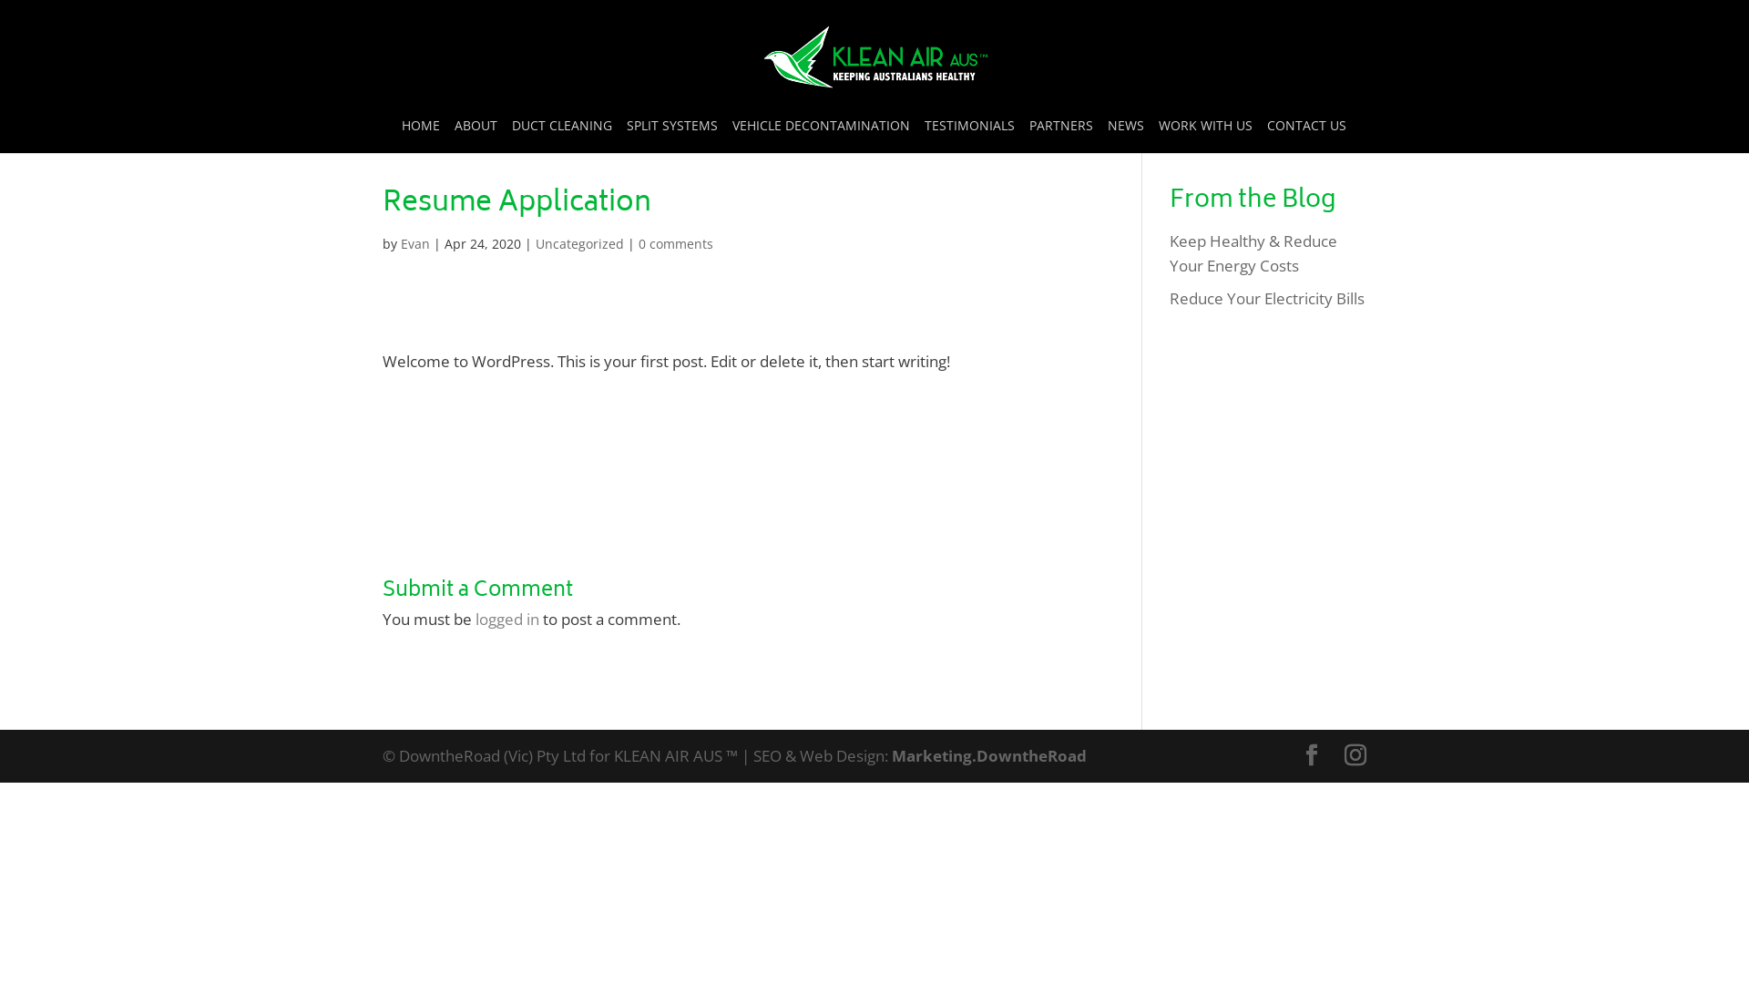  Describe the element at coordinates (476, 137) in the screenshot. I see `ABOUT` at that location.